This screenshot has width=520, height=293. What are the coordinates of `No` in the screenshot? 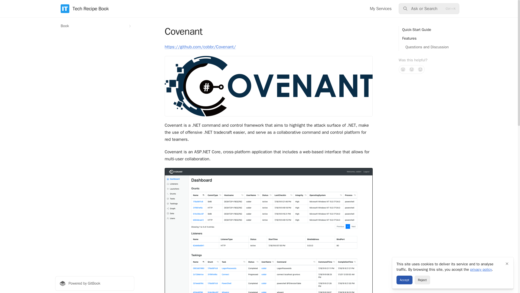 It's located at (403, 69).